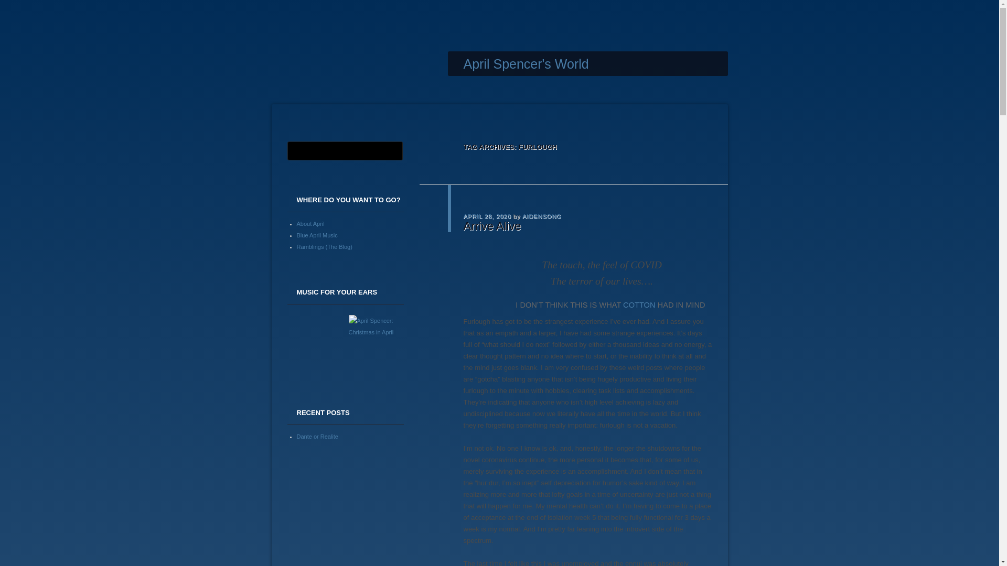  I want to click on April Spencer's World, so click(526, 64).